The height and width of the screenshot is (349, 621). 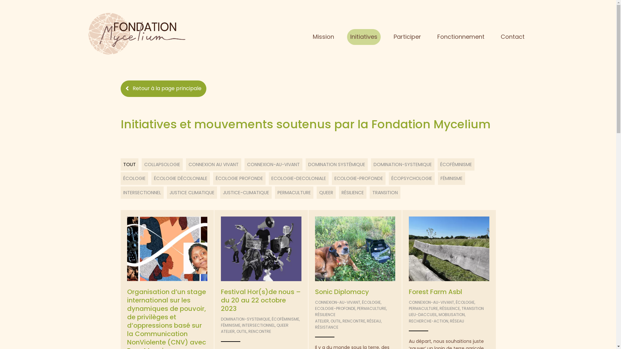 I want to click on OUTIL, so click(x=336, y=321).